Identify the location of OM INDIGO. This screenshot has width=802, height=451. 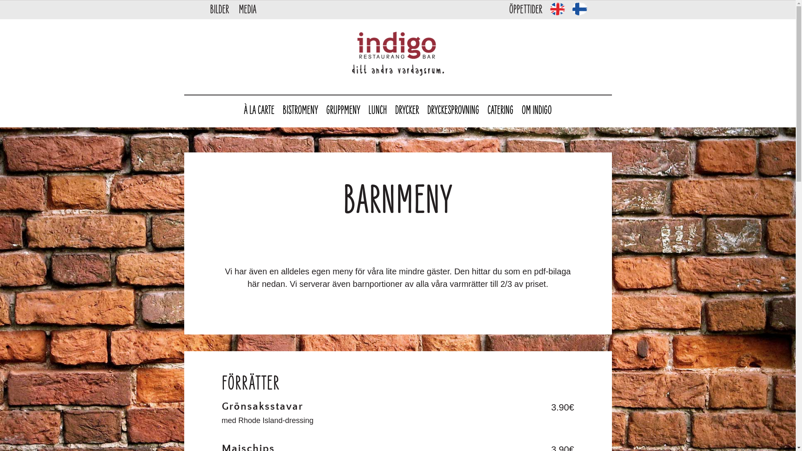
(537, 111).